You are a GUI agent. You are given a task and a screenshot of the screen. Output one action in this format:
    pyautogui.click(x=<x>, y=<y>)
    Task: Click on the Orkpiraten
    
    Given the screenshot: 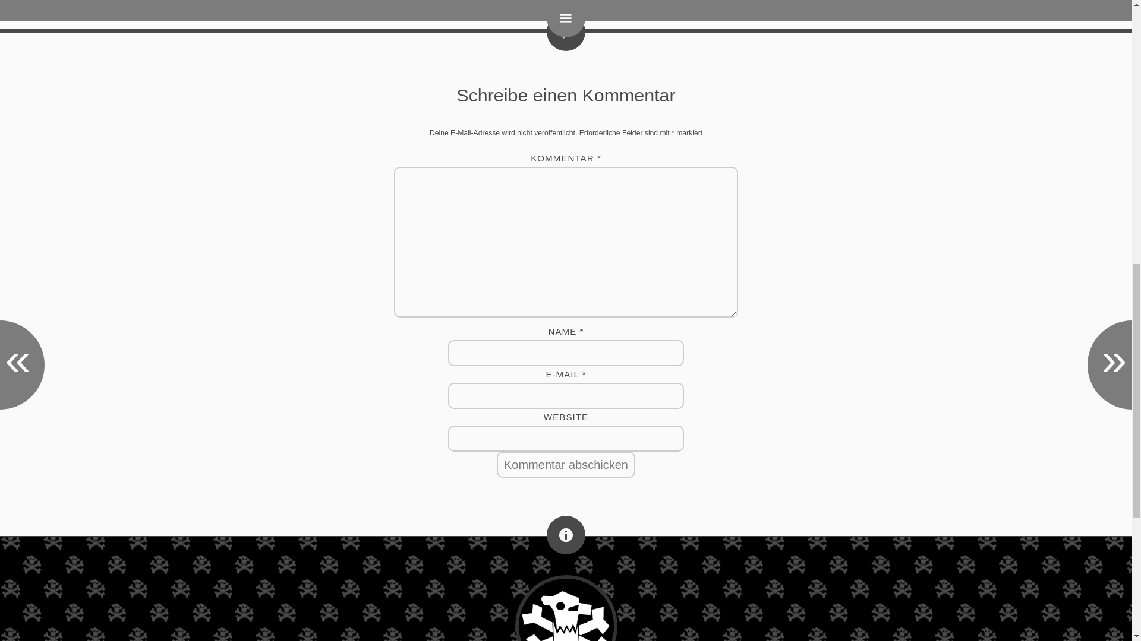 What is the action you would take?
    pyautogui.click(x=566, y=608)
    